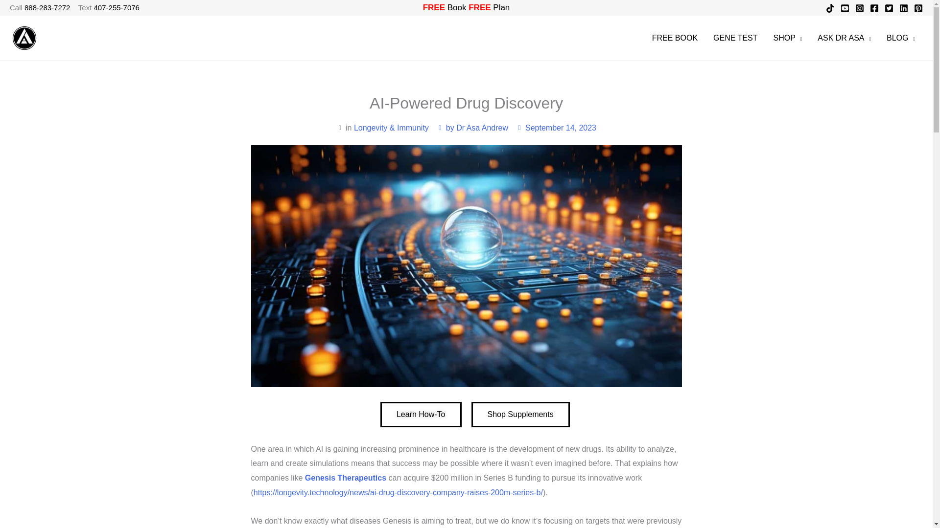  Describe the element at coordinates (489, 7) in the screenshot. I see `FREE Plan` at that location.